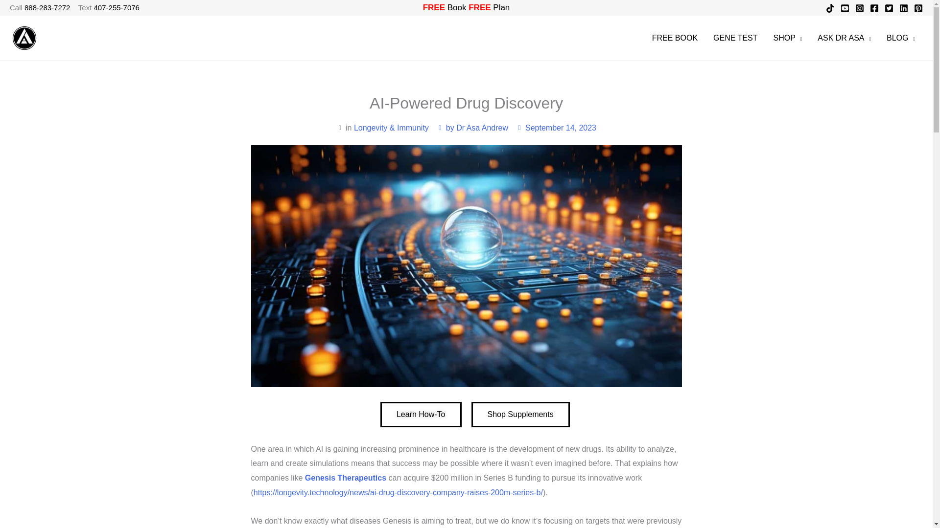  Describe the element at coordinates (489, 7) in the screenshot. I see `FREE Plan` at that location.